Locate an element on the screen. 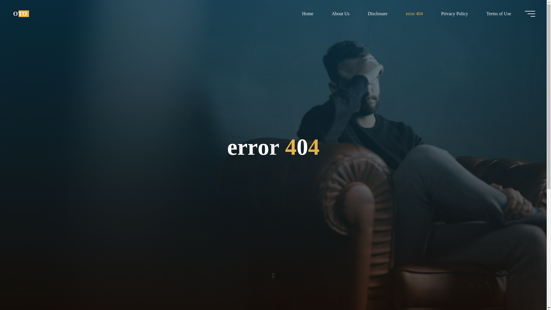 This screenshot has height=310, width=551. Privacy Policy is located at coordinates (455, 13).